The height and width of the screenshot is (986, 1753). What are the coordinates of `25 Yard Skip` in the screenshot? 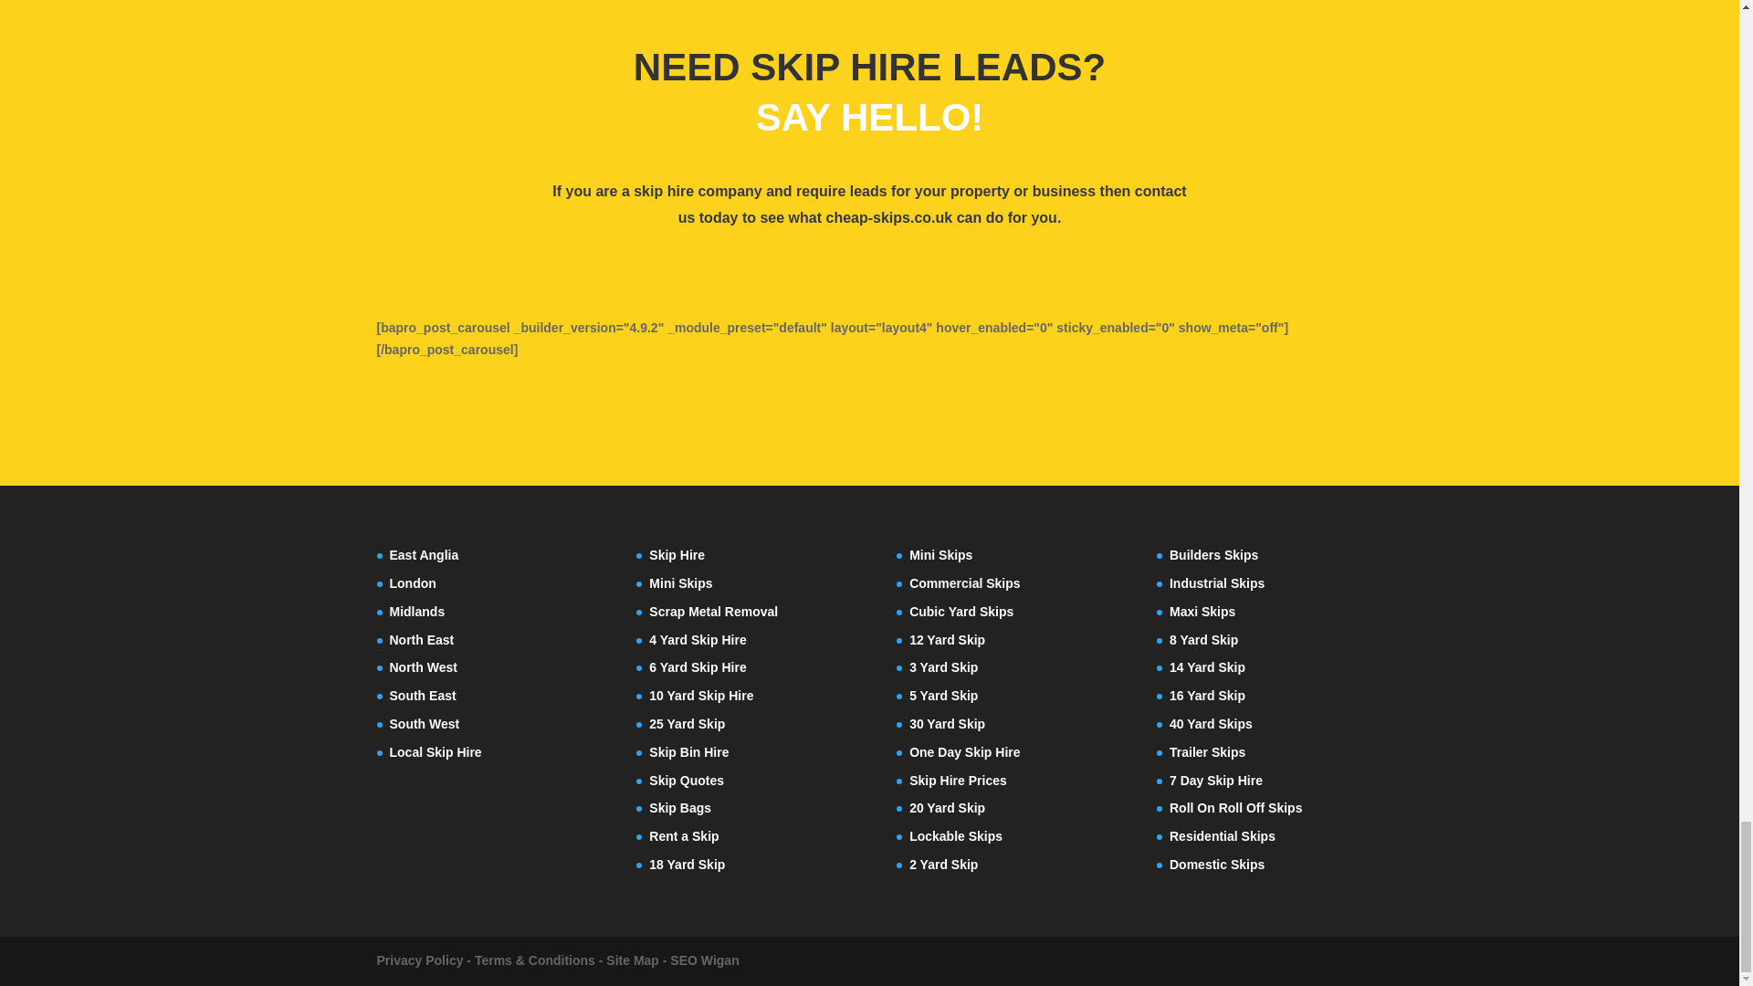 It's located at (687, 724).